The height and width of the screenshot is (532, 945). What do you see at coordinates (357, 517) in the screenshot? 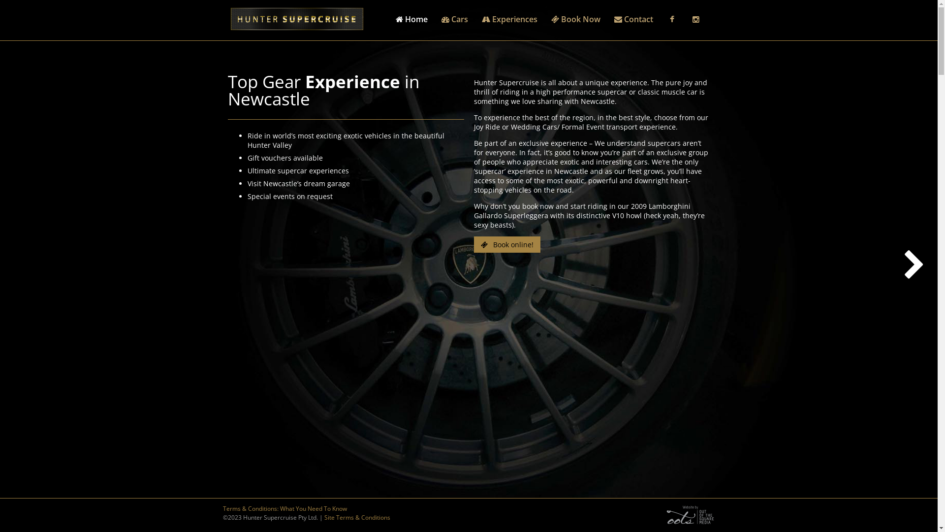
I see `Site Terms & Conditions` at bounding box center [357, 517].